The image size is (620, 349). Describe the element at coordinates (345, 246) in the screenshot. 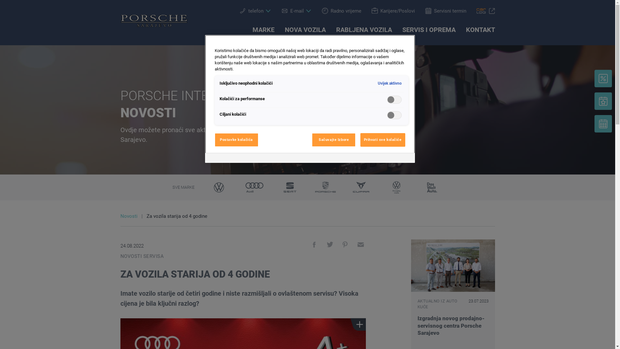

I see `Share on Pinterest` at that location.